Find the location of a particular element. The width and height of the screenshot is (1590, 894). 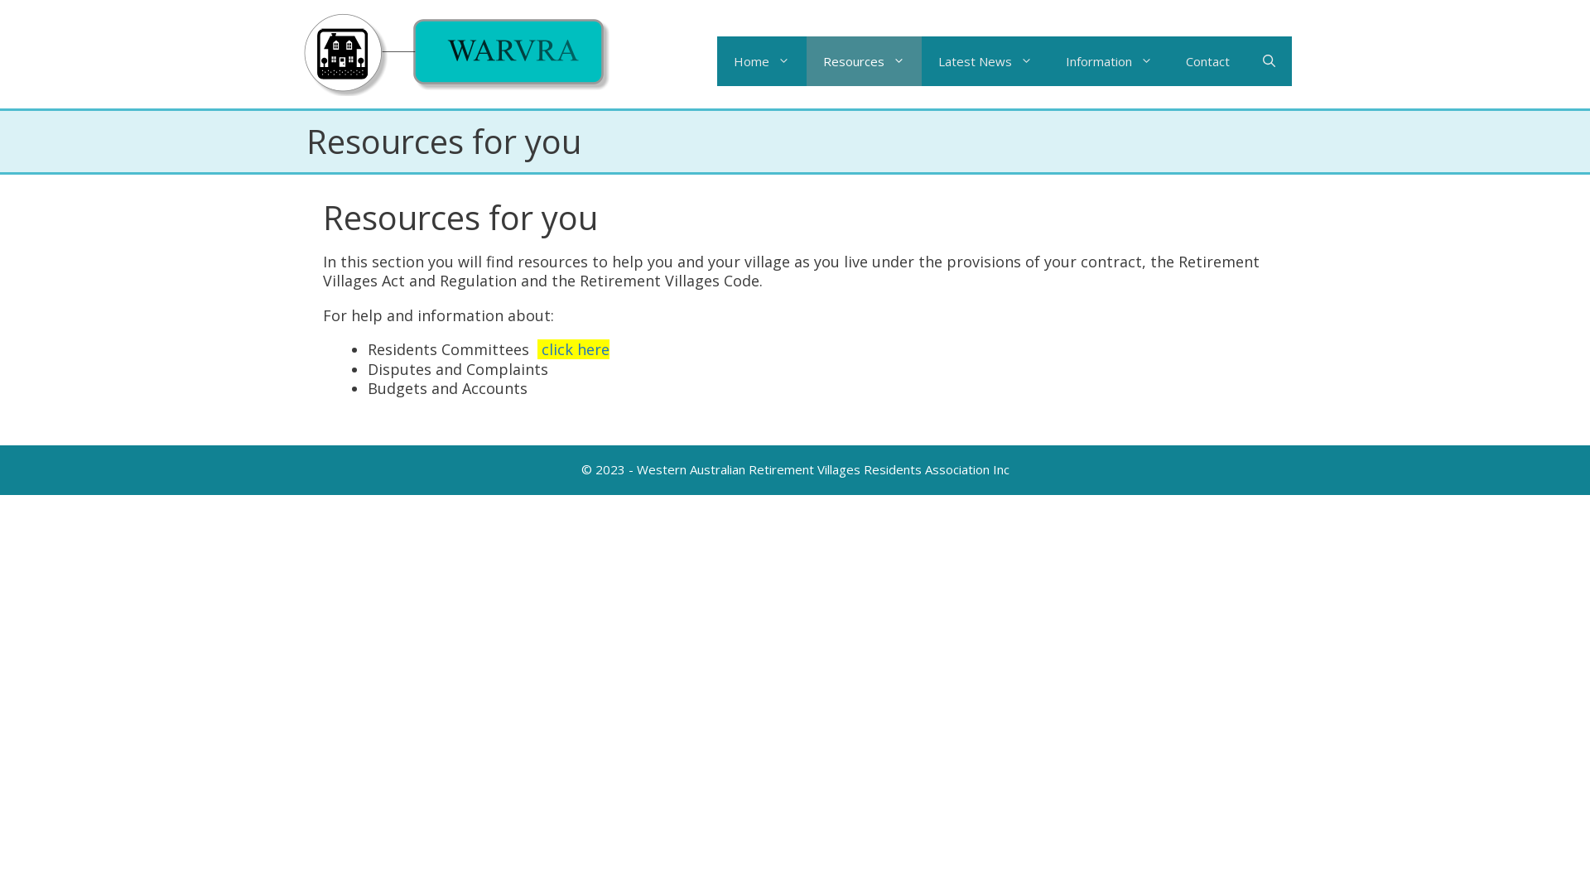

Home is located at coordinates (762, 61).